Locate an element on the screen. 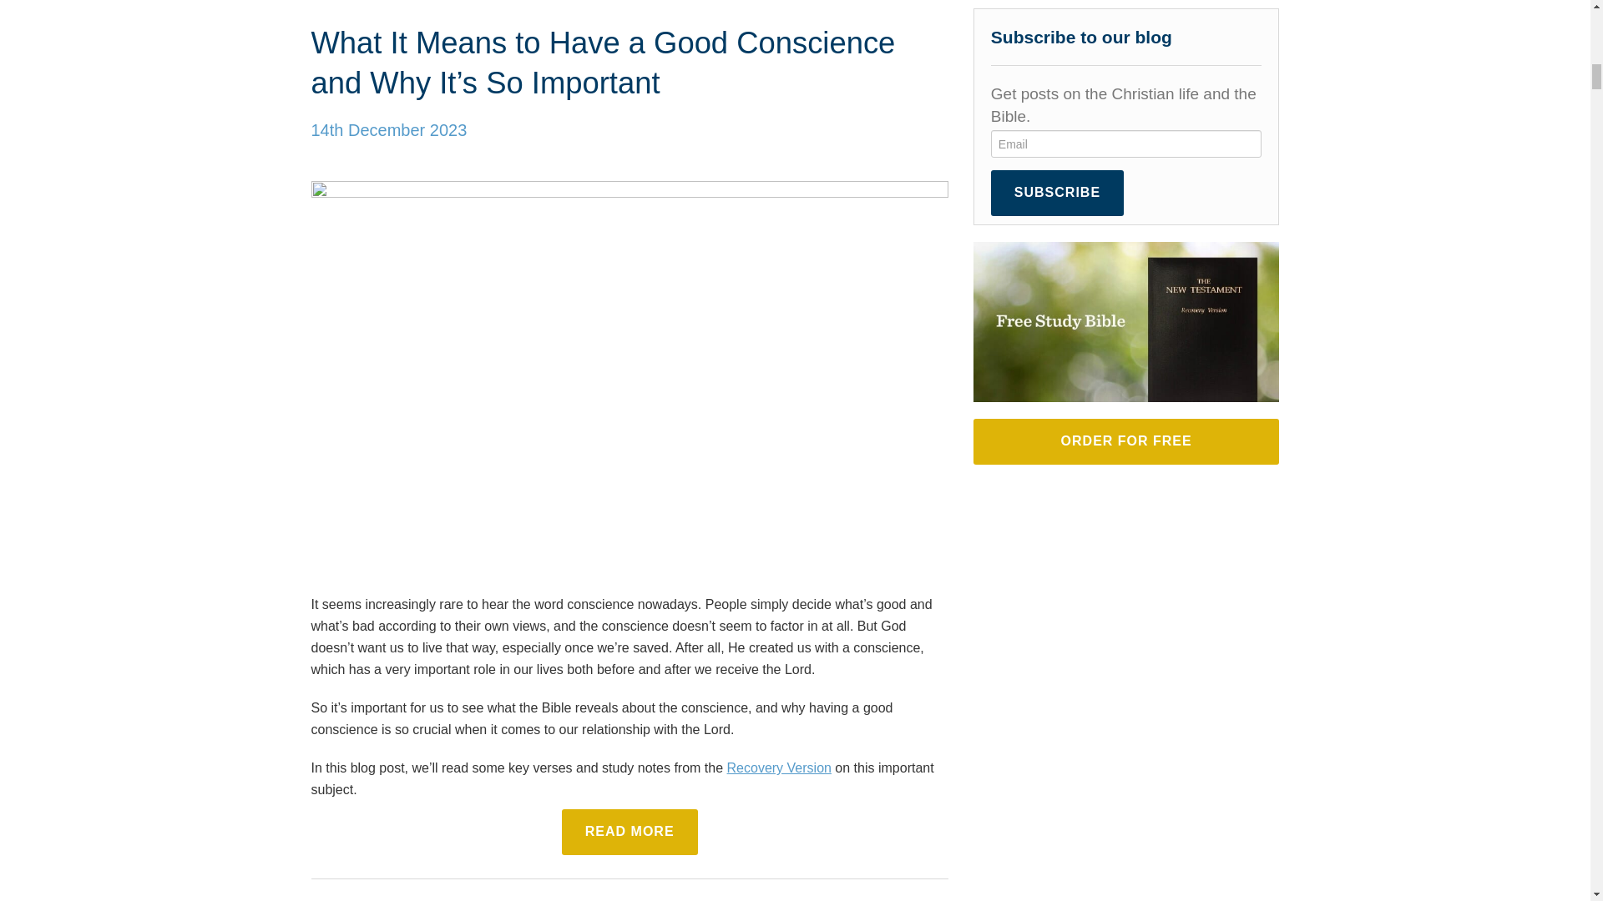  14th December 2023 is located at coordinates (388, 130).